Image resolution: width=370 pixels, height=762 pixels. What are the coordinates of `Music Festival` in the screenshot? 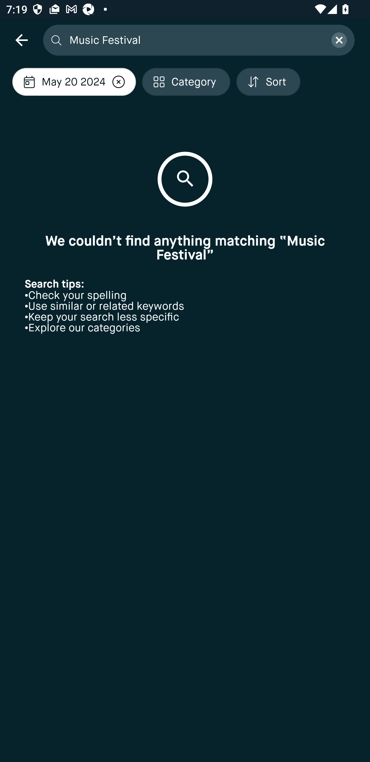 It's located at (195, 40).